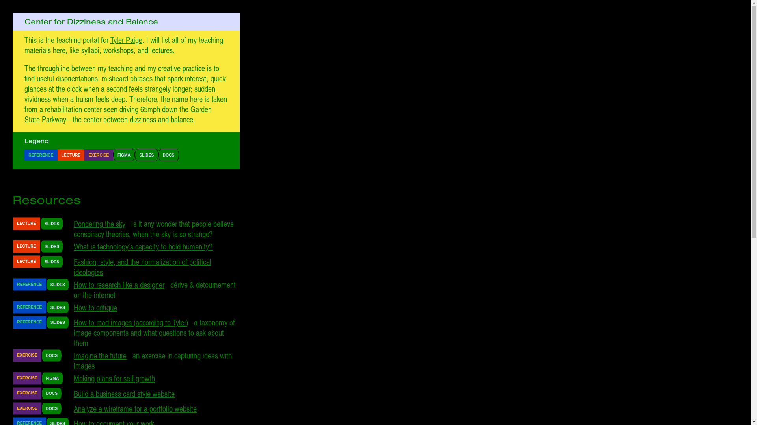 The height and width of the screenshot is (425, 757). What do you see at coordinates (169, 155) in the screenshot?
I see `DOCS` at bounding box center [169, 155].